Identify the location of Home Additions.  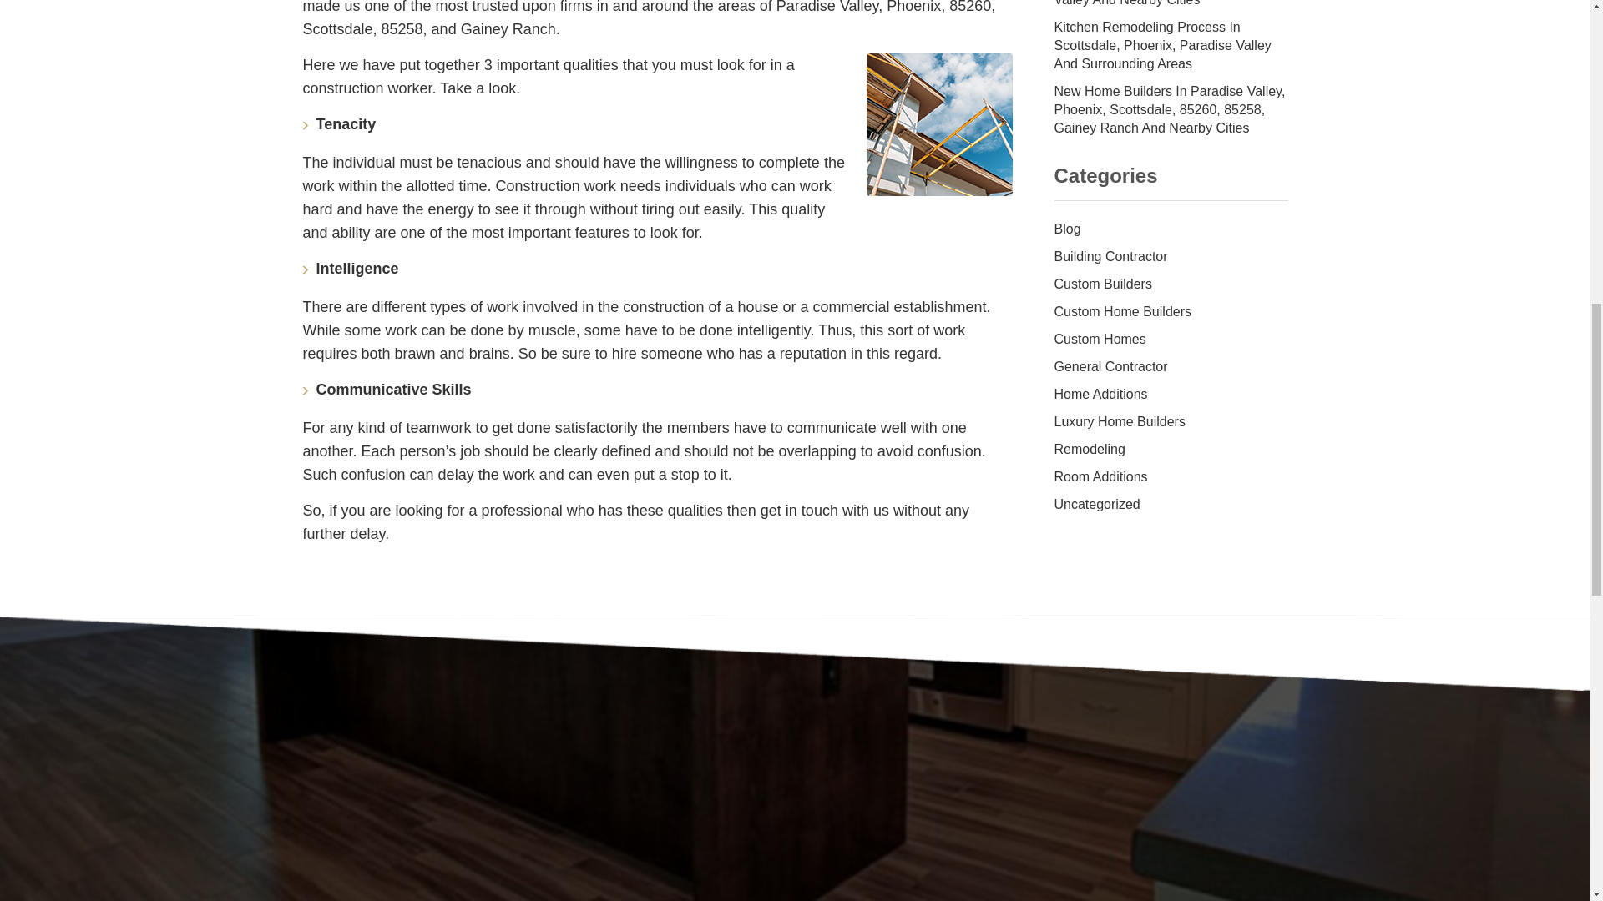
(1170, 395).